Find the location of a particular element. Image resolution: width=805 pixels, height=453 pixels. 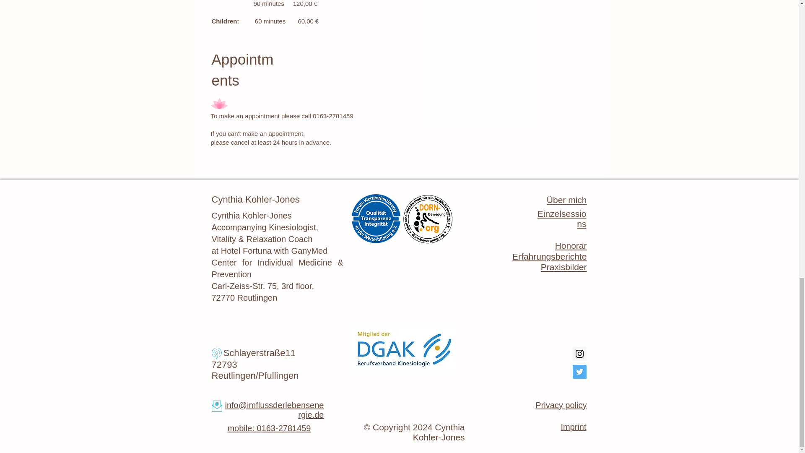

Erfahrungsberichte is located at coordinates (549, 257).